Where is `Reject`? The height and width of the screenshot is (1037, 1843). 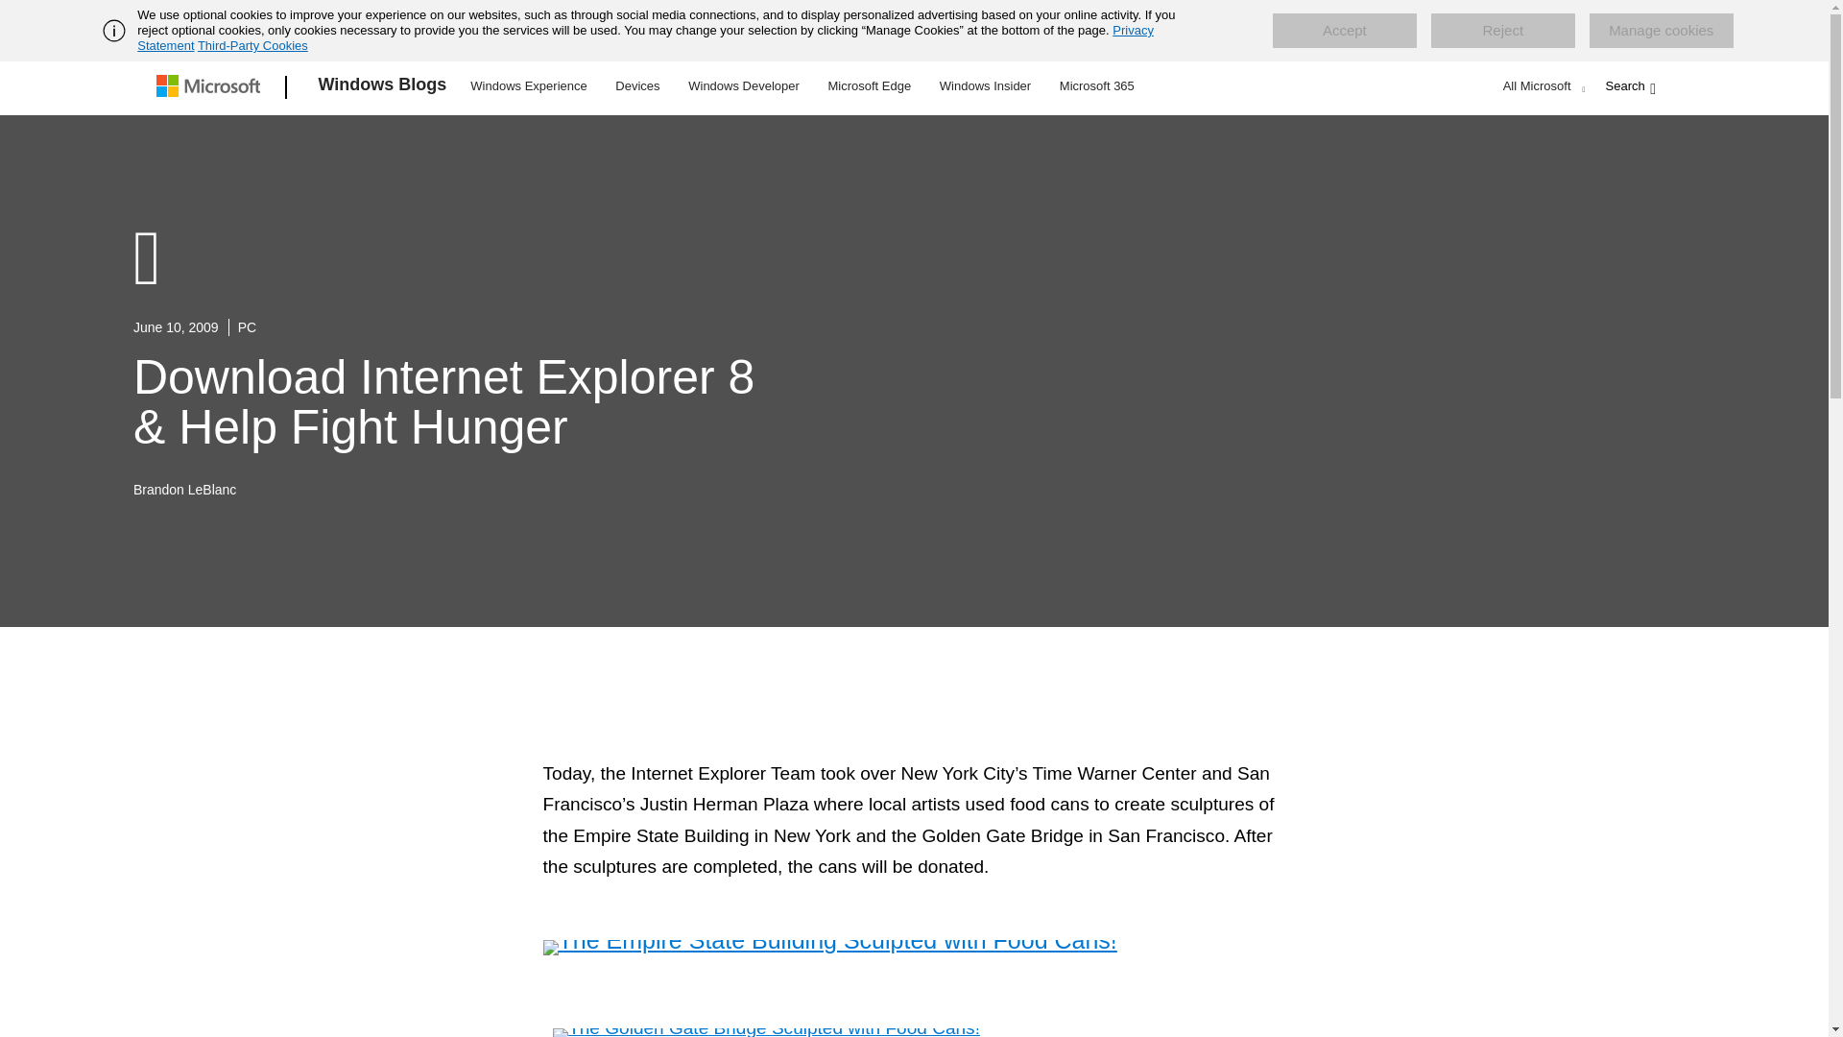 Reject is located at coordinates (1503, 31).